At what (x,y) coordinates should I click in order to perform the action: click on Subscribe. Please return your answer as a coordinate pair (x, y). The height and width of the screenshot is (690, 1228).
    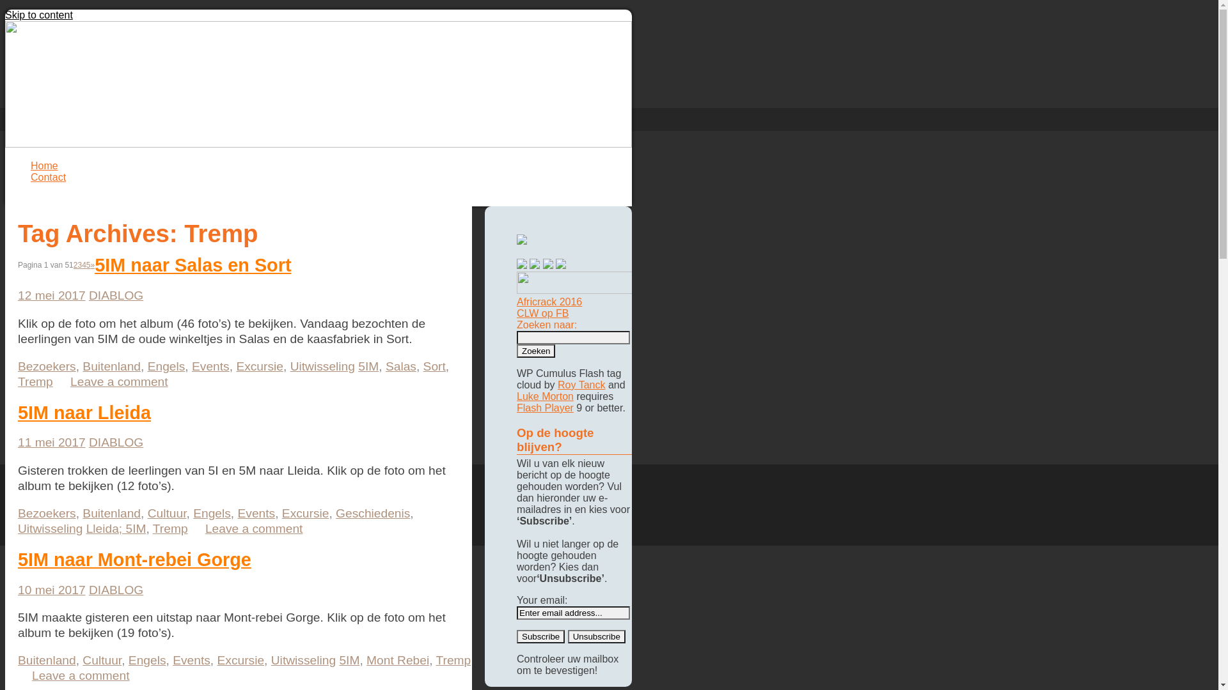
    Looking at the image, I should click on (541, 636).